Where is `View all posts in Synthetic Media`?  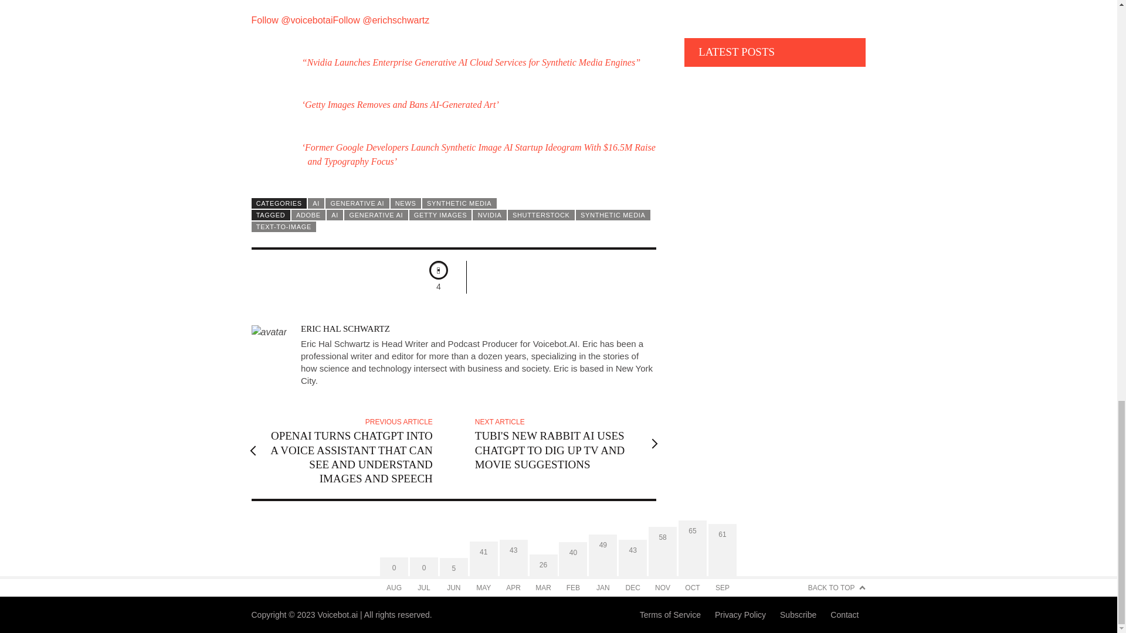
View all posts in Synthetic Media is located at coordinates (459, 203).